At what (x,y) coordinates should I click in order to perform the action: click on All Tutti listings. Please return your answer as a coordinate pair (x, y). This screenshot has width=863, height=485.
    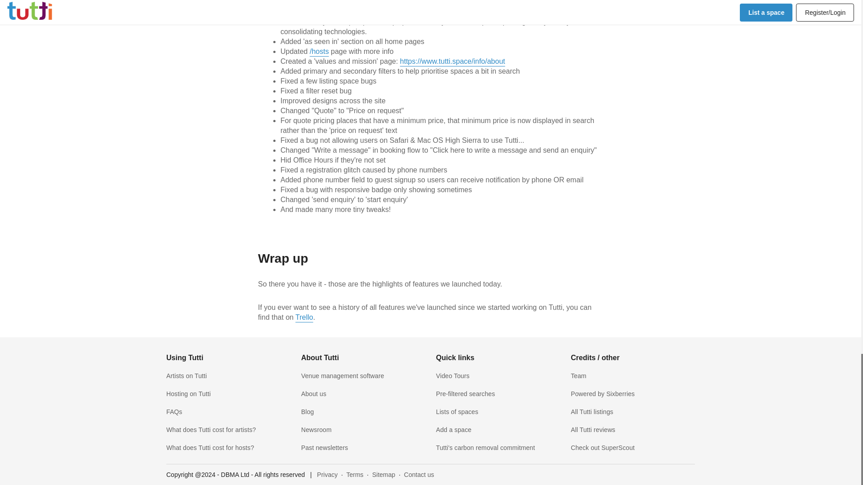
    Looking at the image, I should click on (592, 411).